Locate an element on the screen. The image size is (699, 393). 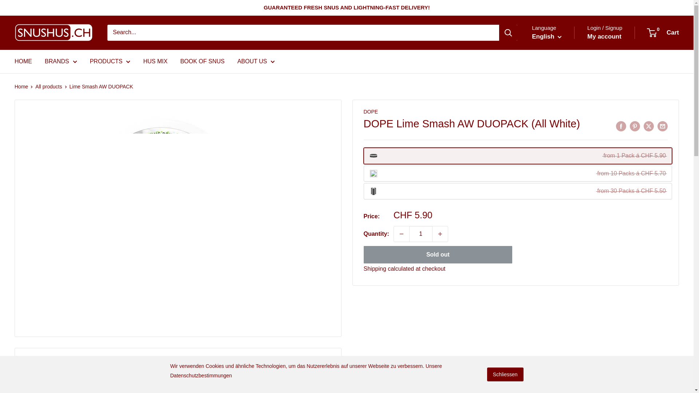
Decrease quantity by 1 is located at coordinates (401, 234).